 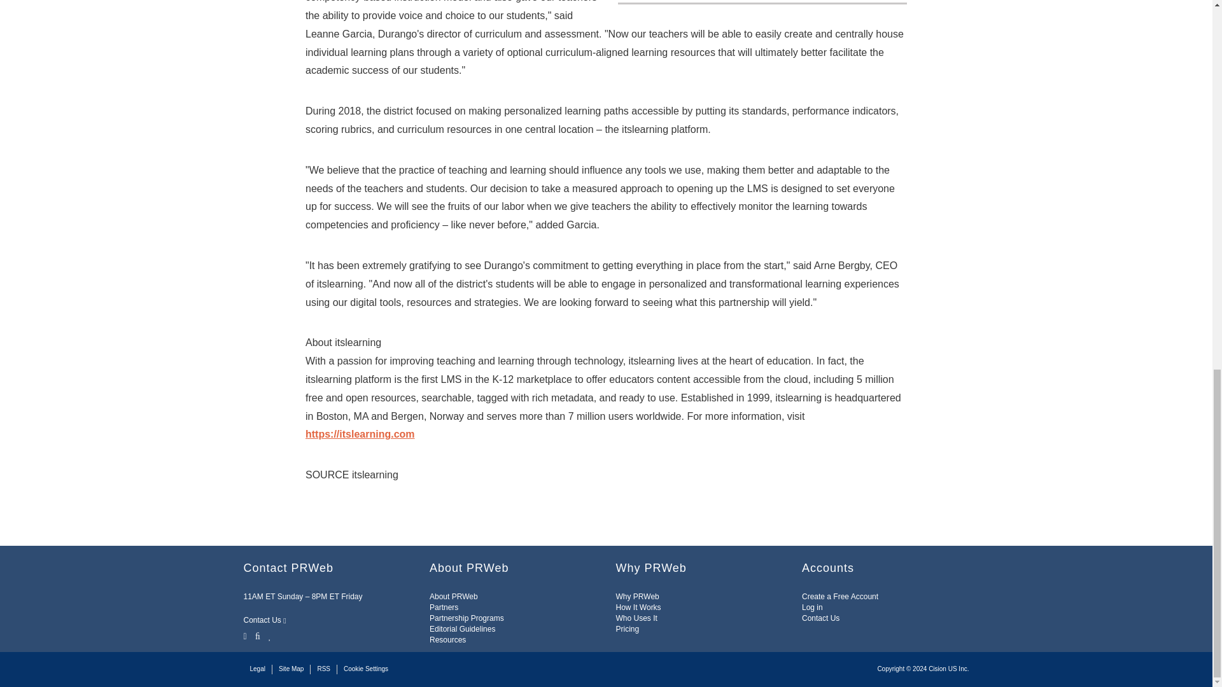 I want to click on Facebook, so click(x=257, y=635).